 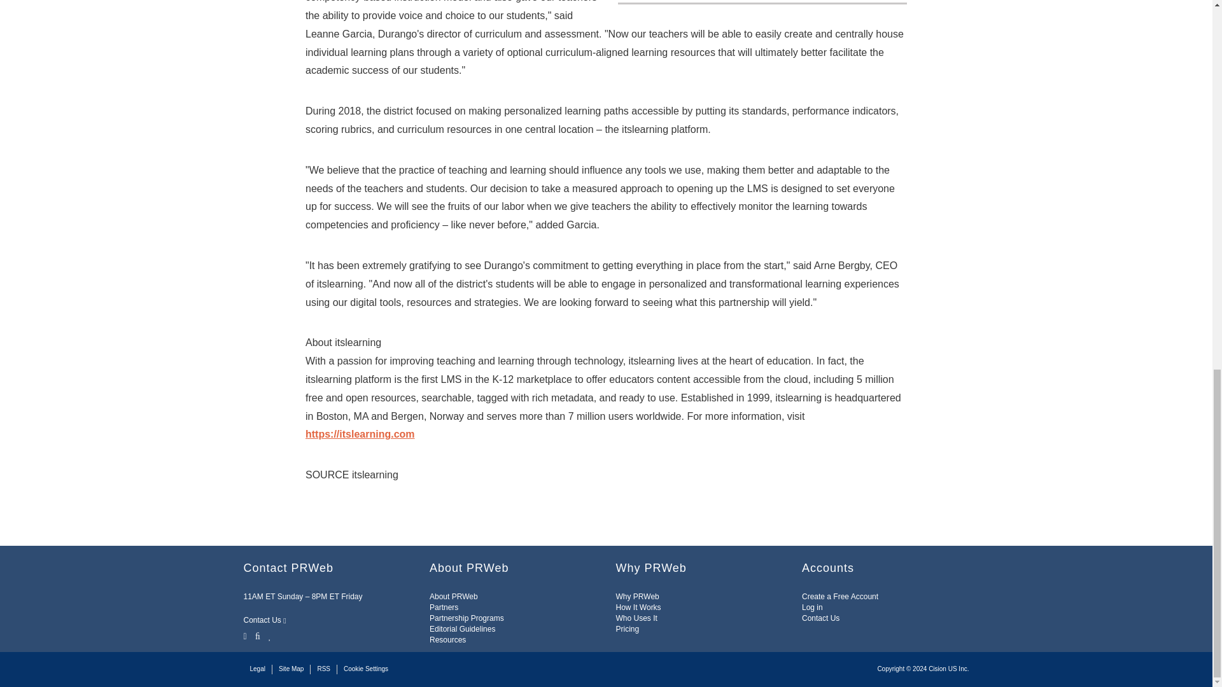 I want to click on Facebook, so click(x=257, y=635).